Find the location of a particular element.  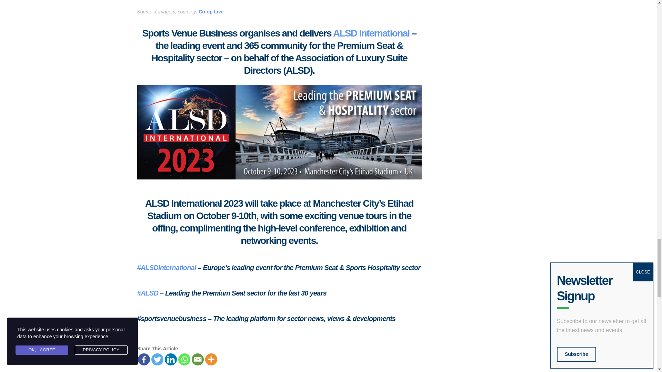

Whatsapp is located at coordinates (184, 359).